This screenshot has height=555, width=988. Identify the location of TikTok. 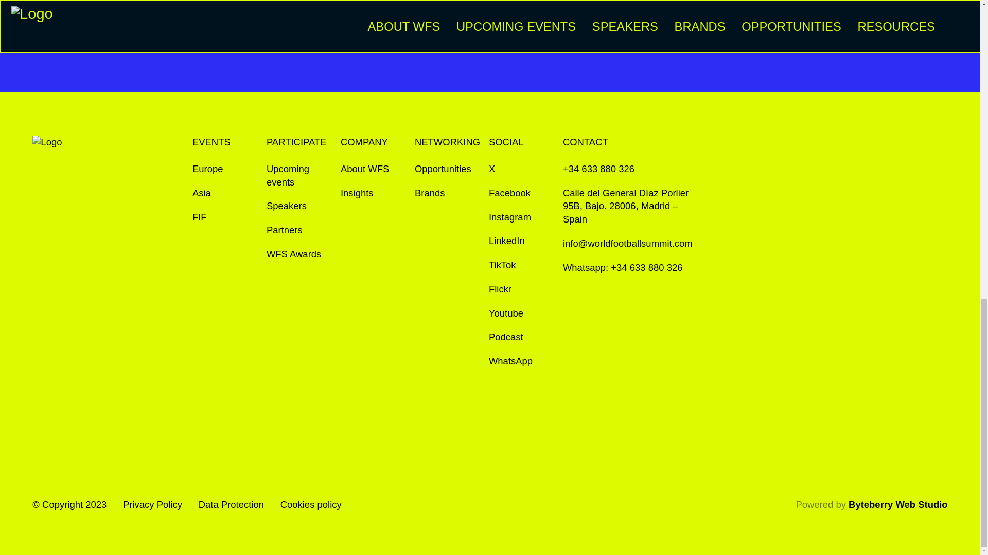
(502, 265).